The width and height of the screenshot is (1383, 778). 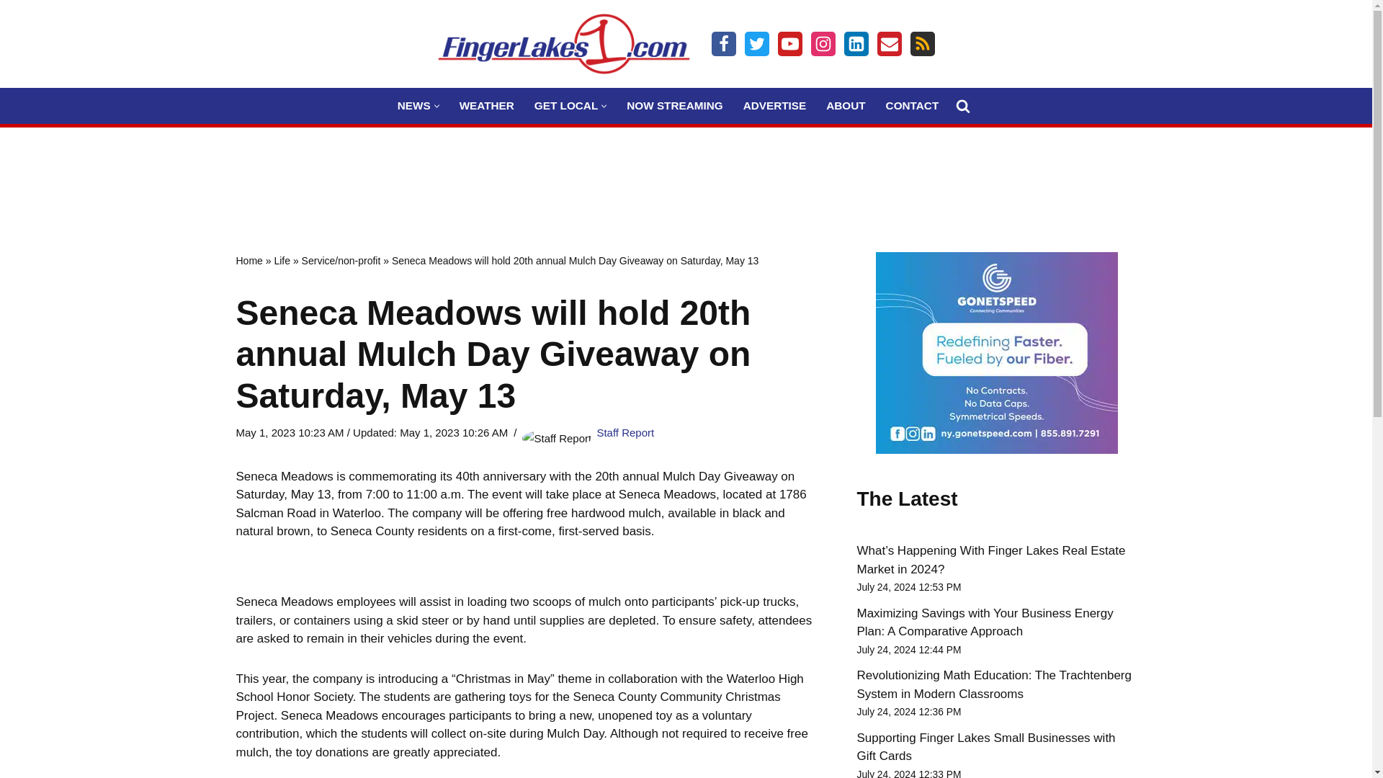 I want to click on NEWS, so click(x=413, y=105).